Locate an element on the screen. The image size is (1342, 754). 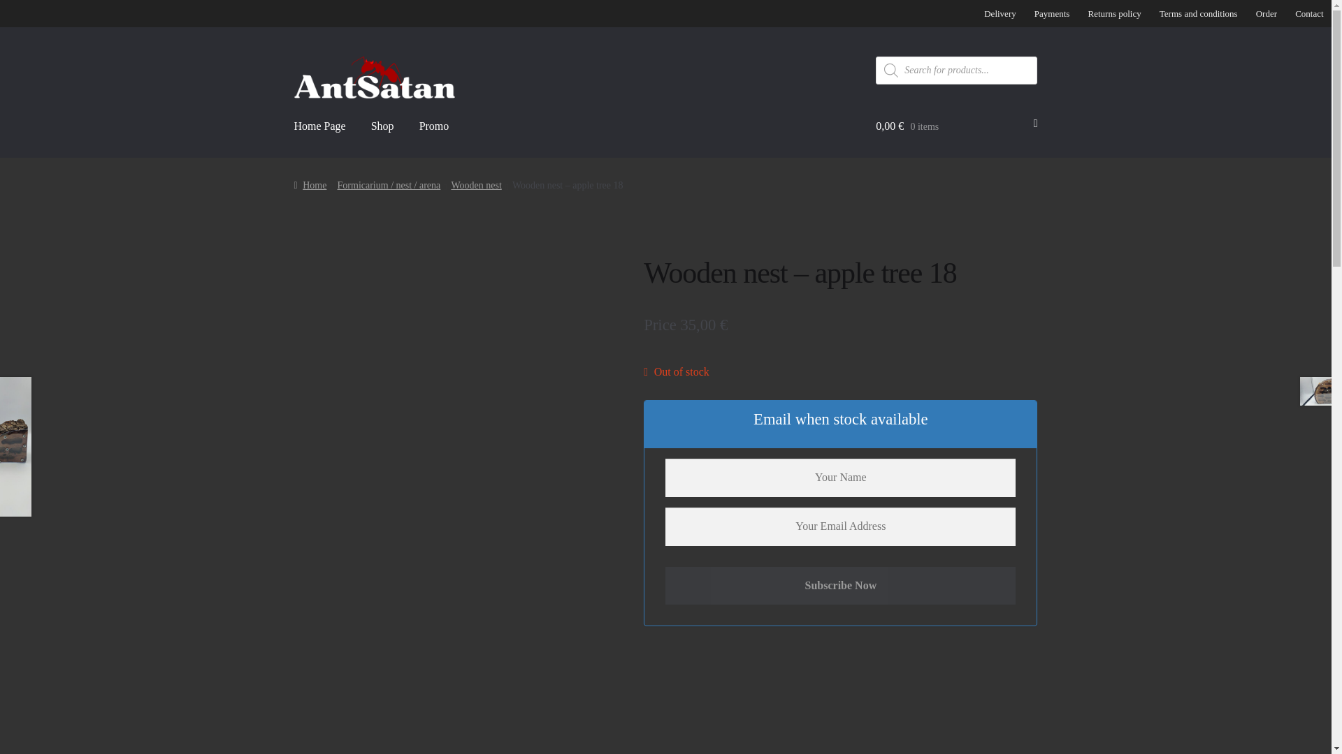
Terms and conditions is located at coordinates (1198, 13).